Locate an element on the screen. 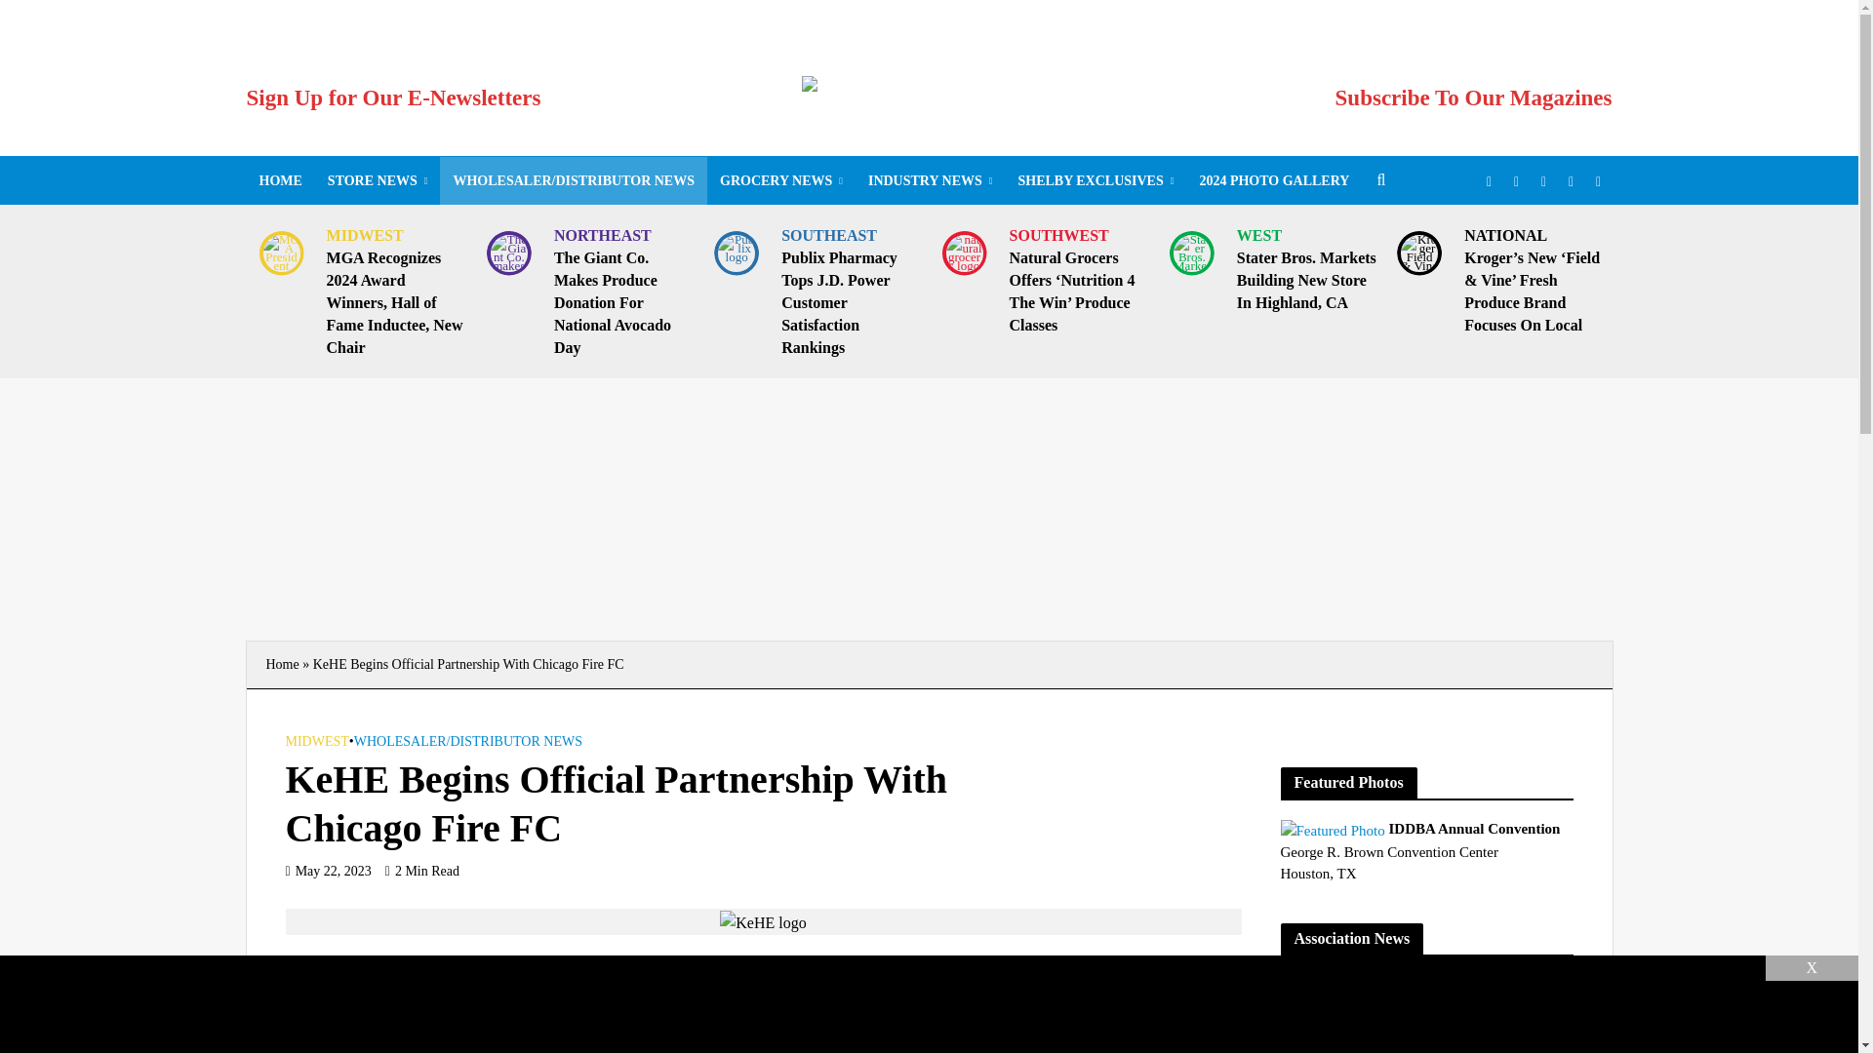 Image resolution: width=1873 pixels, height=1053 pixels. Sign Up for Our E-Newsletters is located at coordinates (392, 97).